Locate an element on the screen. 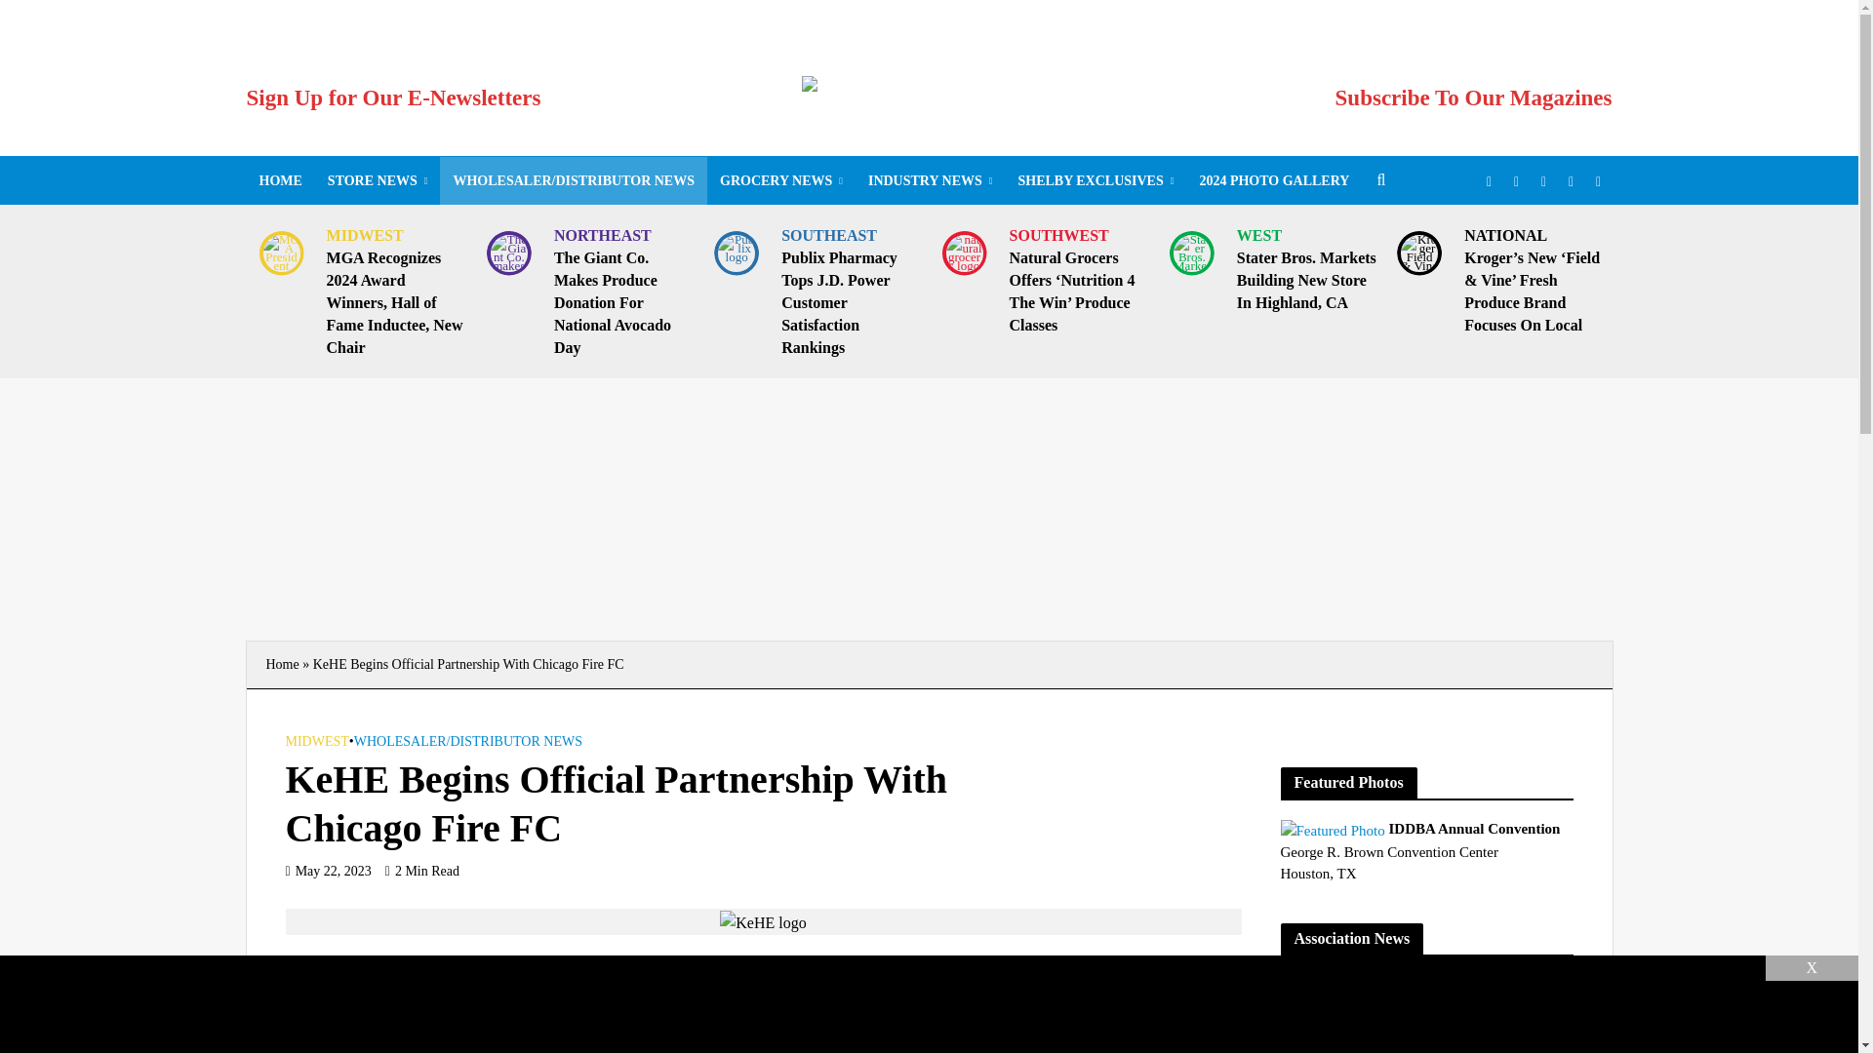 Image resolution: width=1873 pixels, height=1053 pixels. Sign Up for Our E-Newsletters is located at coordinates (392, 97).